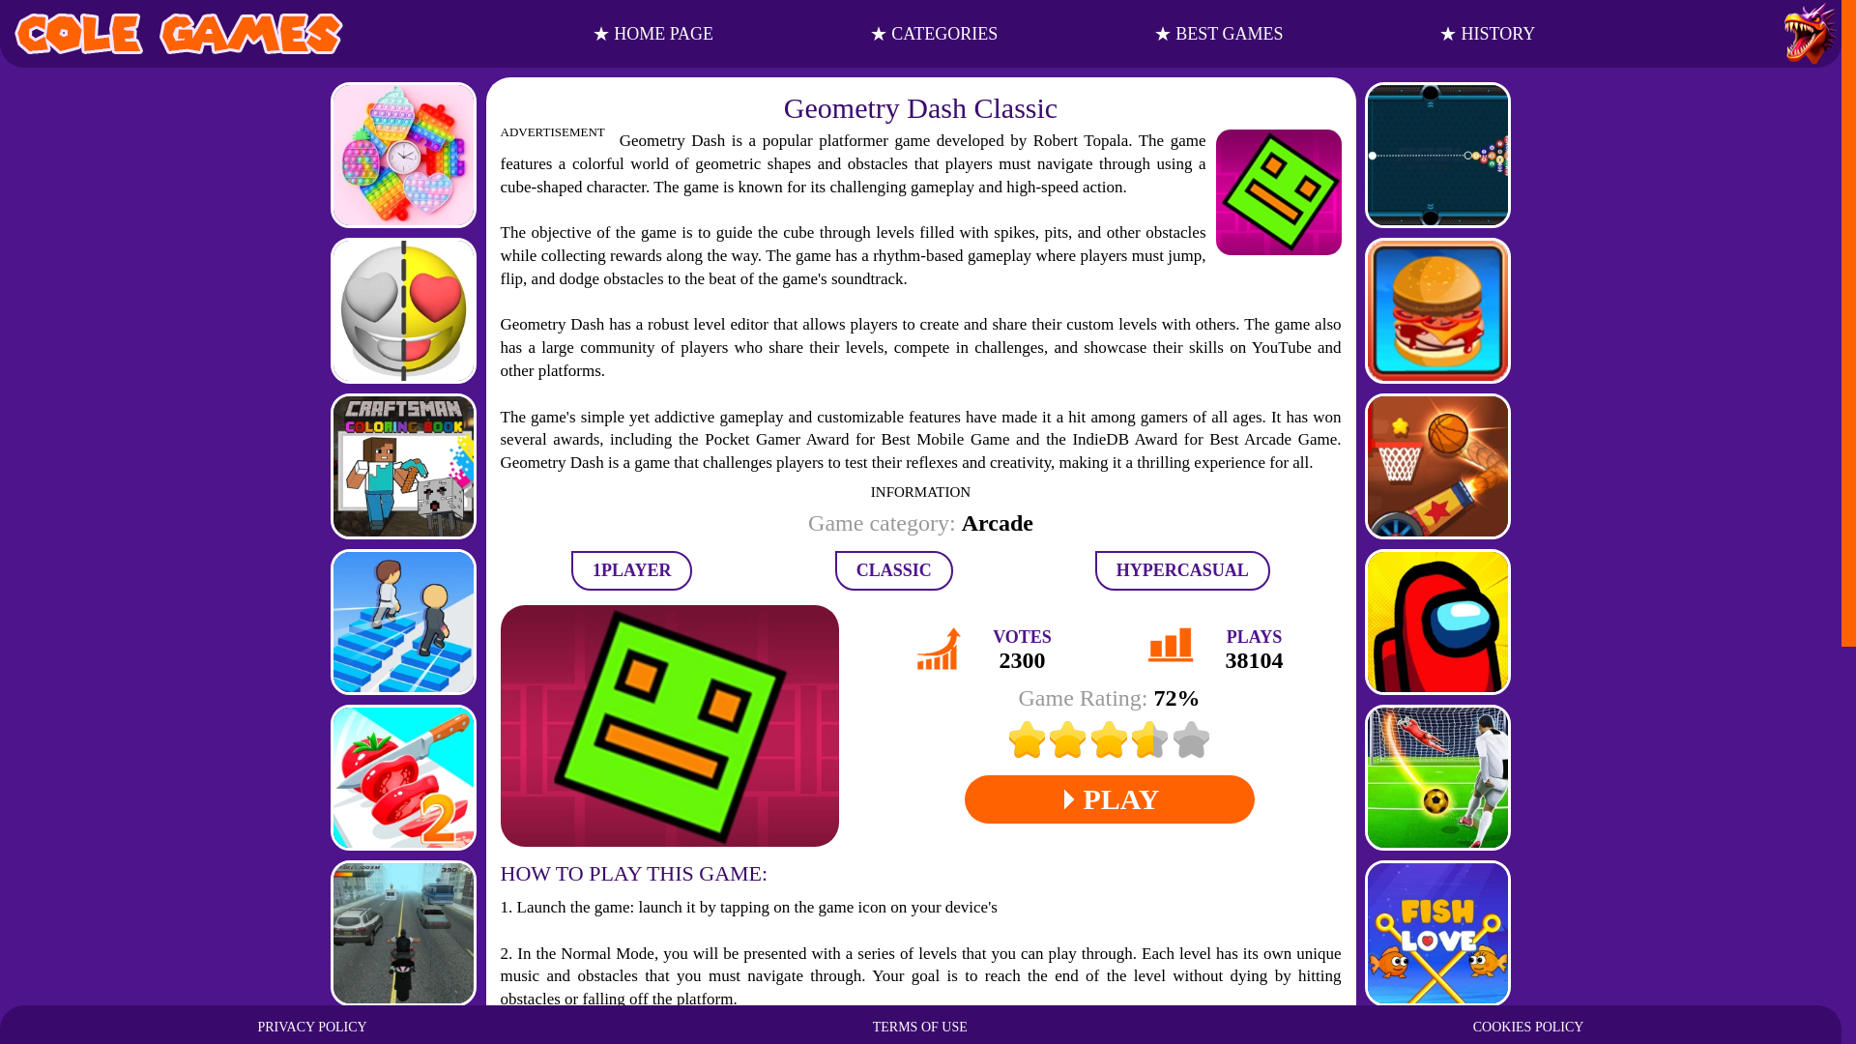 The width and height of the screenshot is (1856, 1044). What do you see at coordinates (1110, 799) in the screenshot?
I see `PLAY` at bounding box center [1110, 799].